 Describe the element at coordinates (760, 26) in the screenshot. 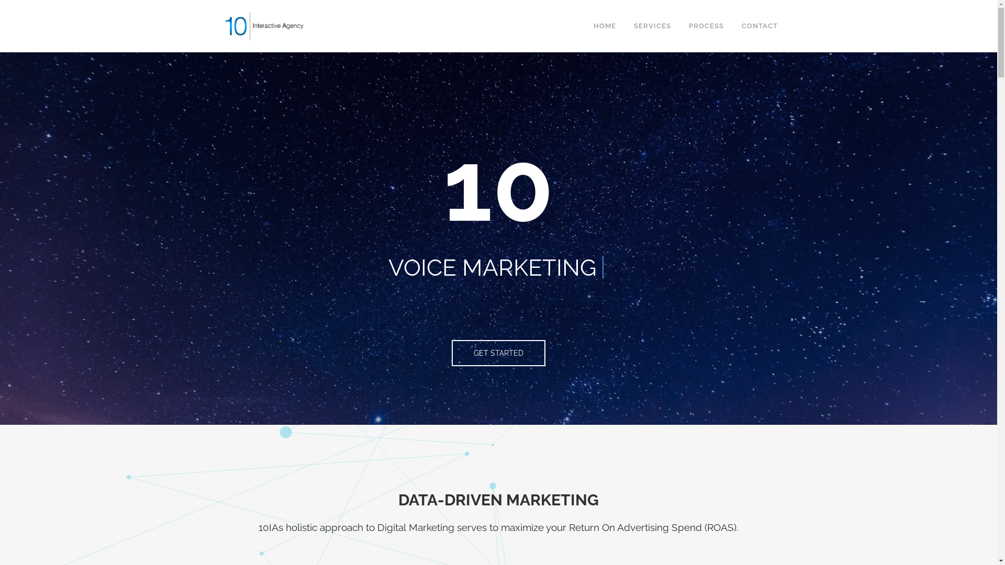

I see `CONTACT` at that location.